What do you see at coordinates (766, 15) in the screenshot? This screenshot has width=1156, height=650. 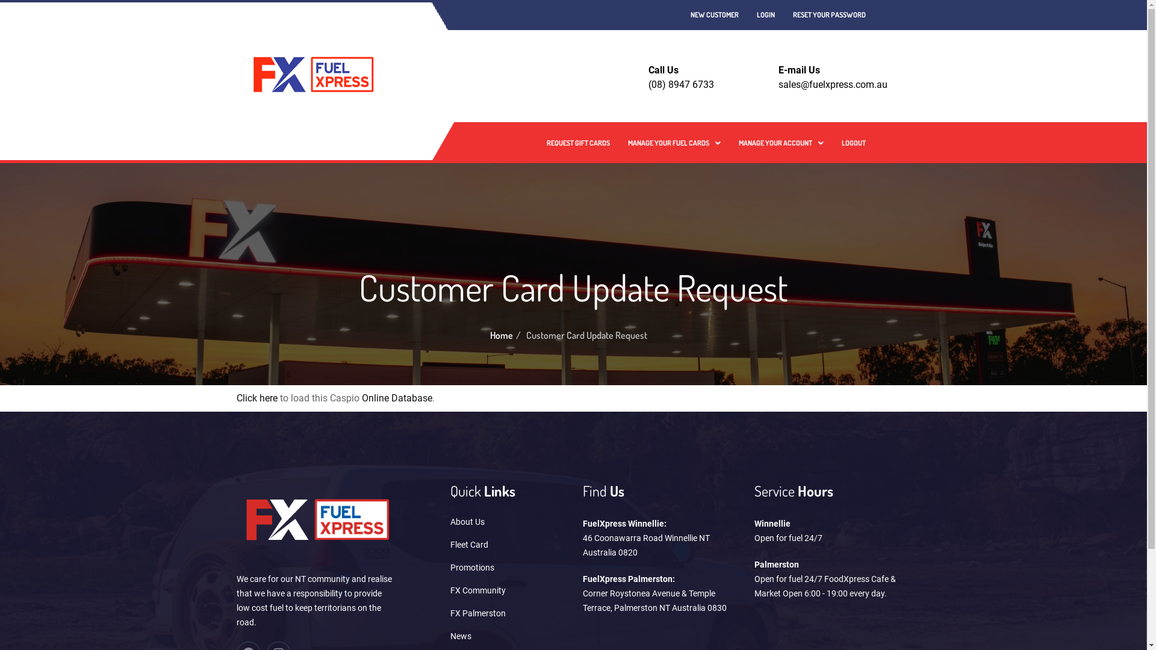 I see `LOGIN` at bounding box center [766, 15].